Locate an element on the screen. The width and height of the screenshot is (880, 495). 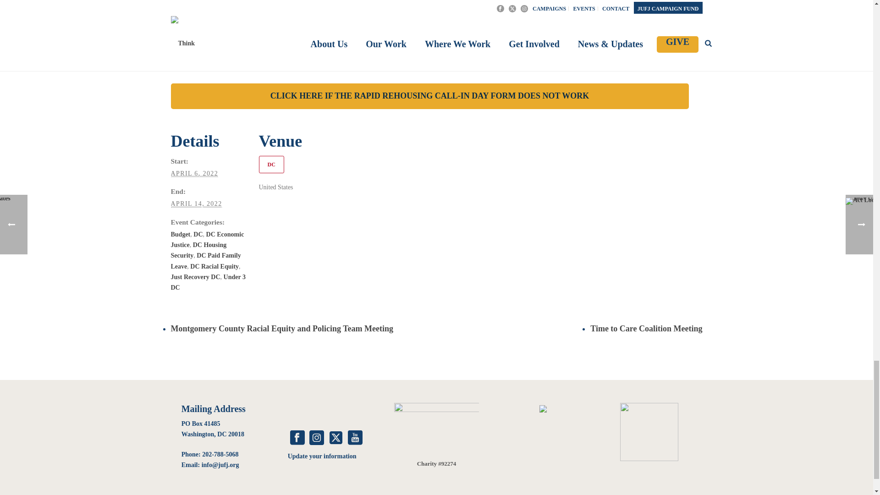
Social: youtube is located at coordinates (355, 438).